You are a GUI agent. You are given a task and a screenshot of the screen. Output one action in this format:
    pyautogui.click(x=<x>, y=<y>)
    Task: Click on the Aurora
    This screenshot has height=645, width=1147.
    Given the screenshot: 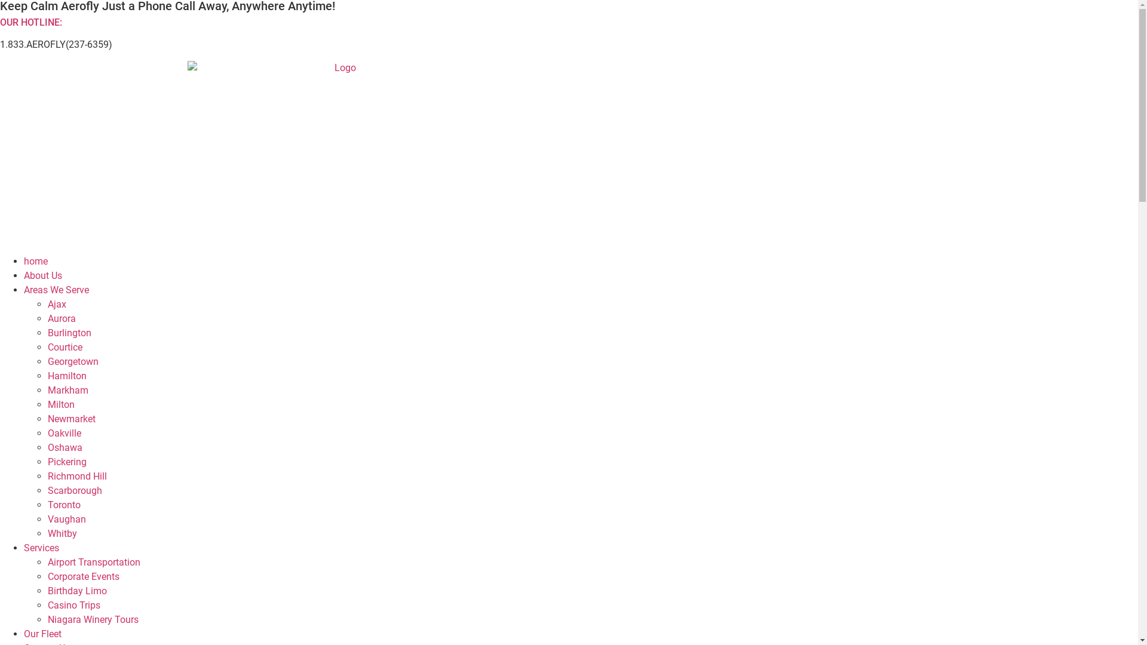 What is the action you would take?
    pyautogui.click(x=62, y=319)
    